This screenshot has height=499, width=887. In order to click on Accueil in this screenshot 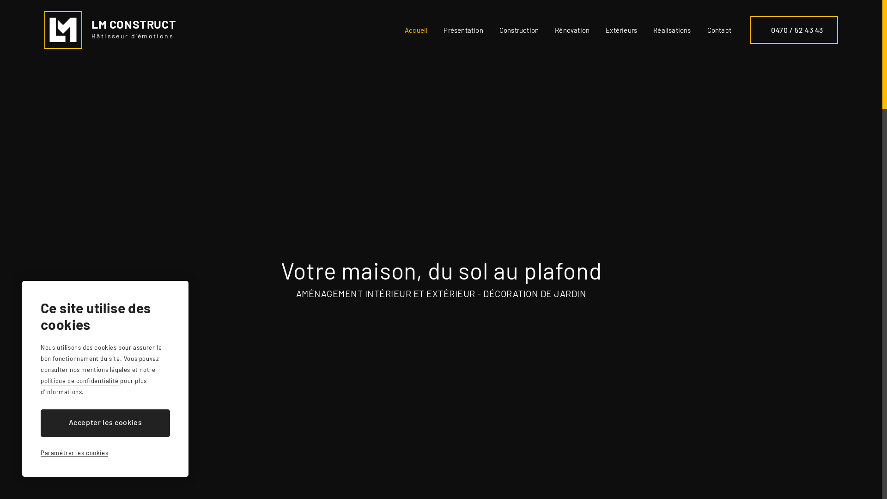, I will do `click(416, 30)`.